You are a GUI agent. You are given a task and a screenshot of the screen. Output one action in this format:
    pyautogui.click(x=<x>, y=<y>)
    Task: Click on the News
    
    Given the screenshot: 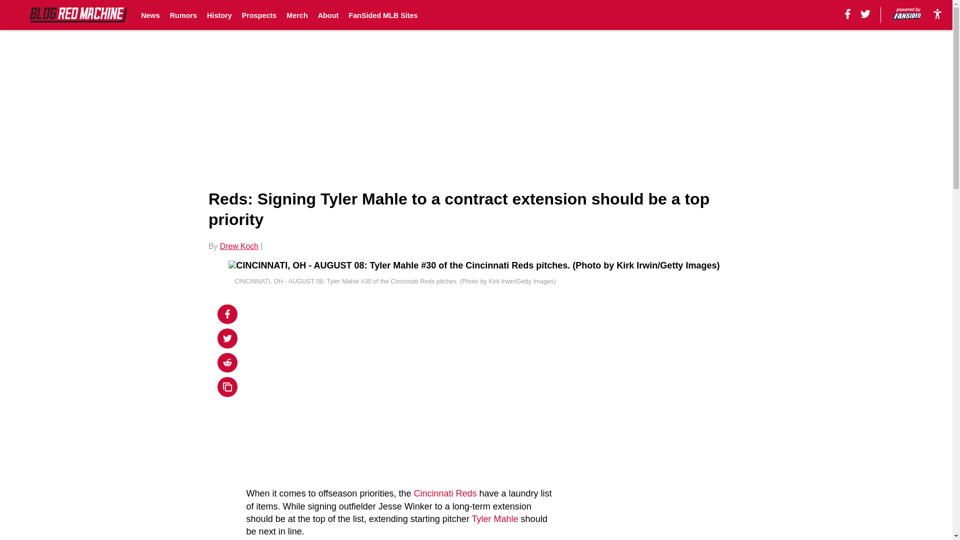 What is the action you would take?
    pyautogui.click(x=150, y=15)
    